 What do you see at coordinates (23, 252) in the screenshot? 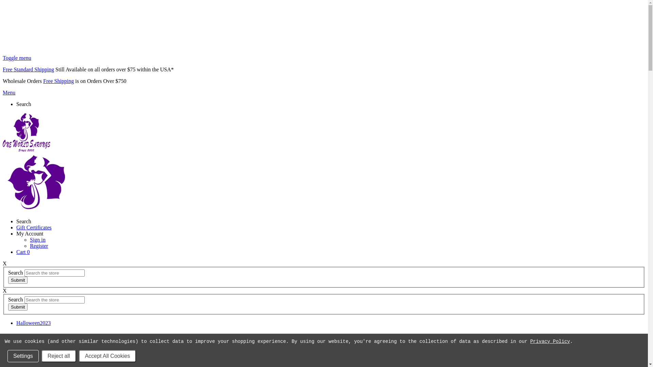
I see `Cart 0` at bounding box center [23, 252].